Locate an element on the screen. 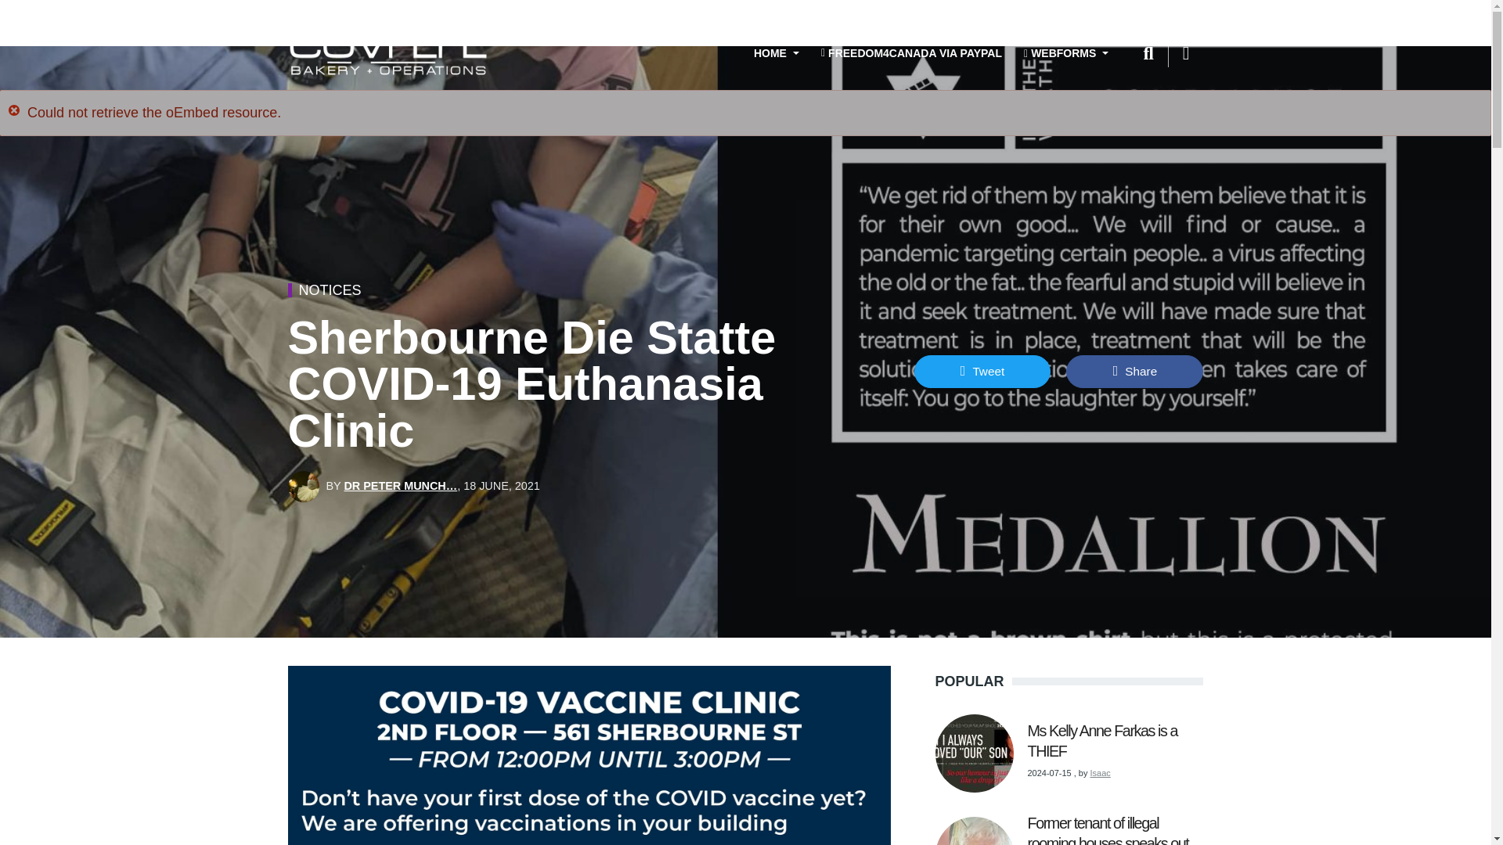 Image resolution: width=1503 pixels, height=845 pixels. Home is located at coordinates (388, 53).